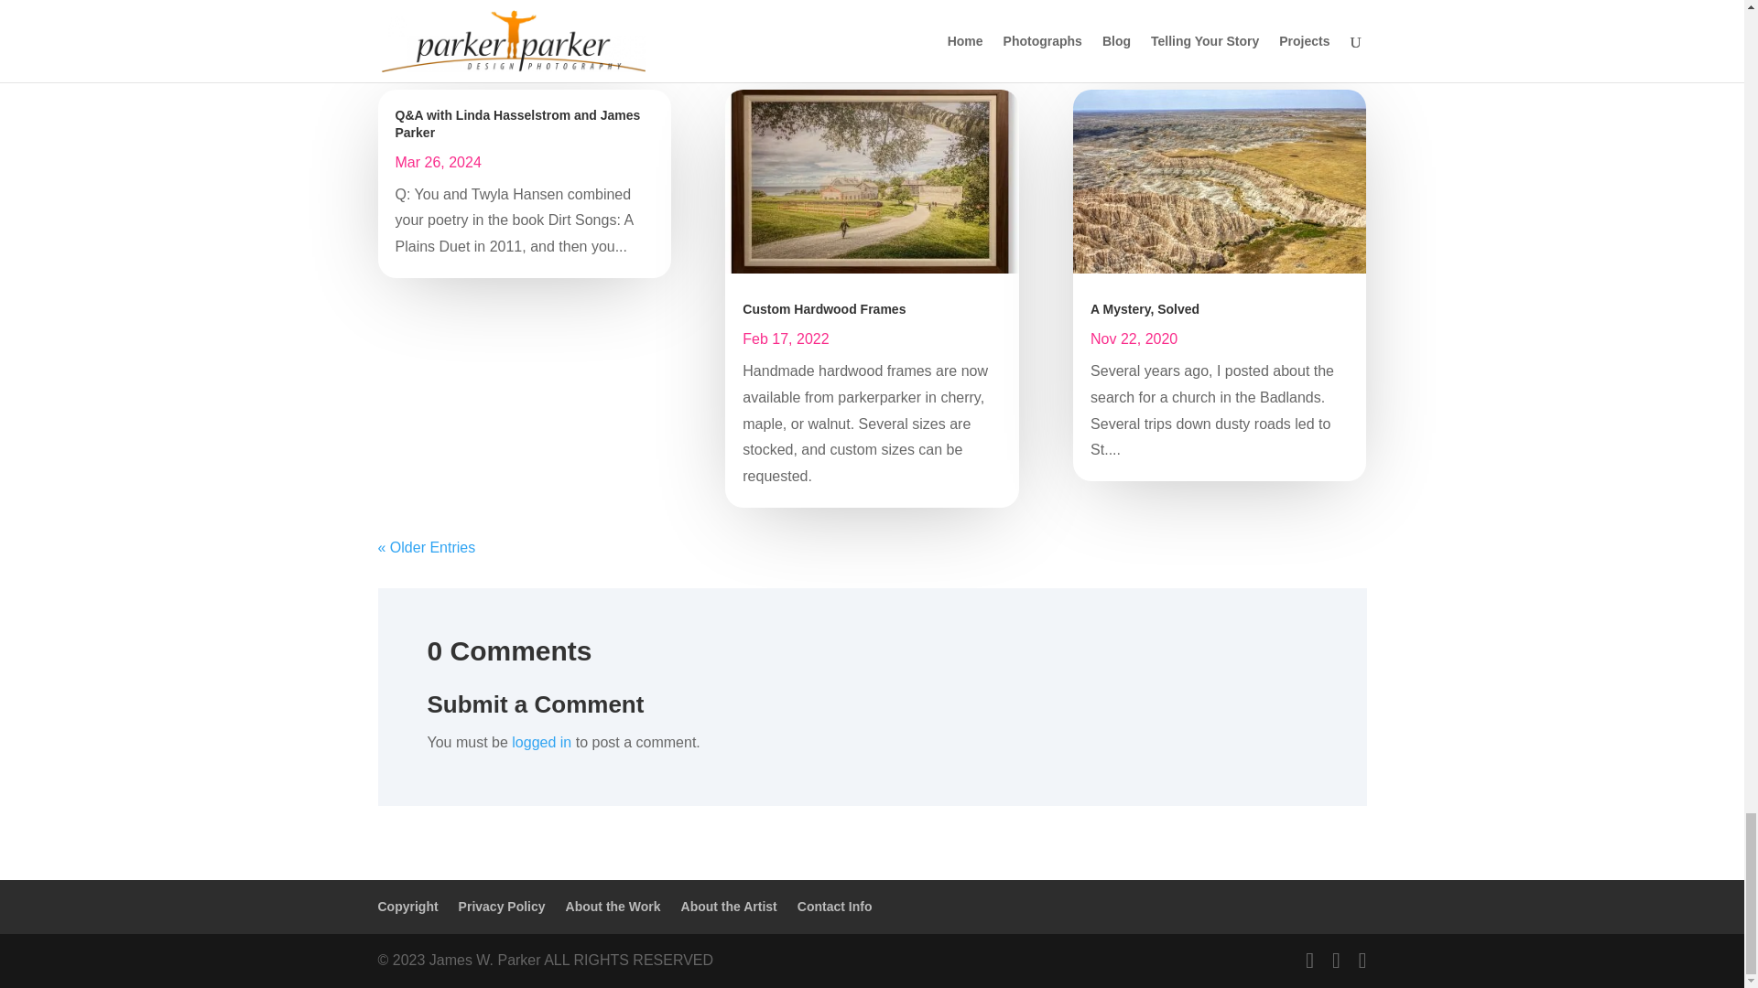  I want to click on About the Work, so click(613, 906).